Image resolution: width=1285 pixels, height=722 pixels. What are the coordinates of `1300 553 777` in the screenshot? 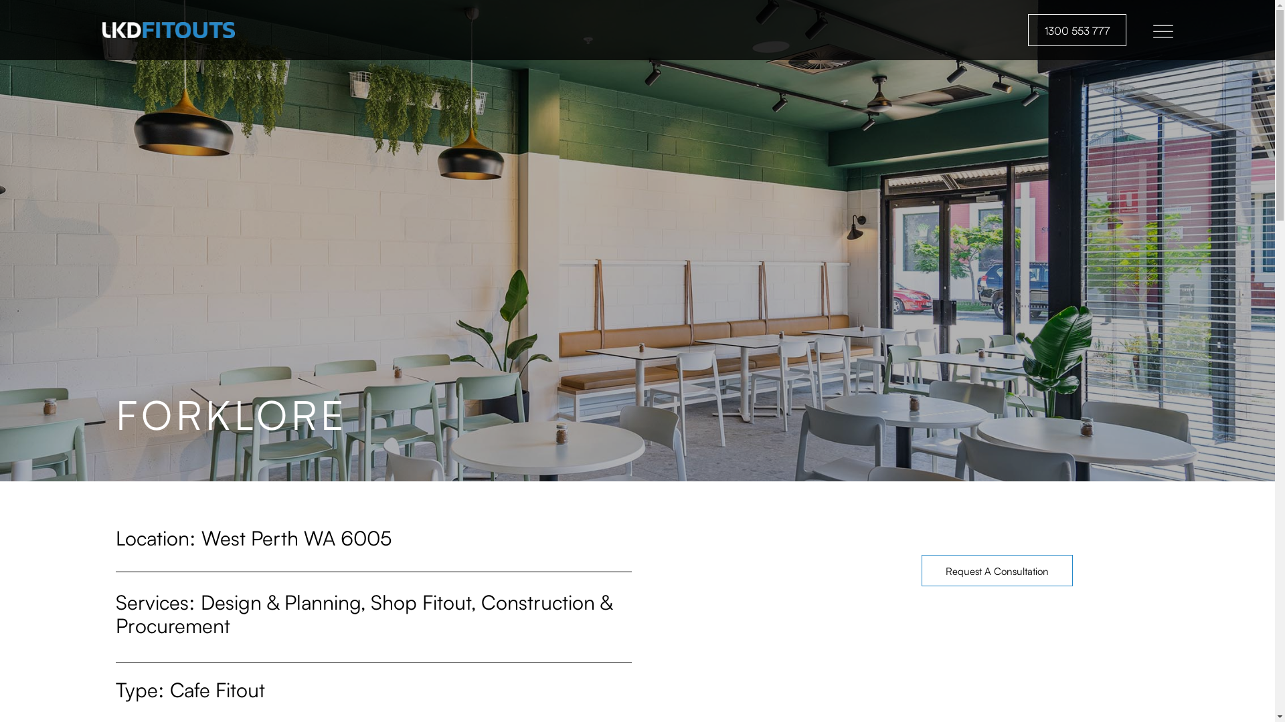 It's located at (1078, 30).